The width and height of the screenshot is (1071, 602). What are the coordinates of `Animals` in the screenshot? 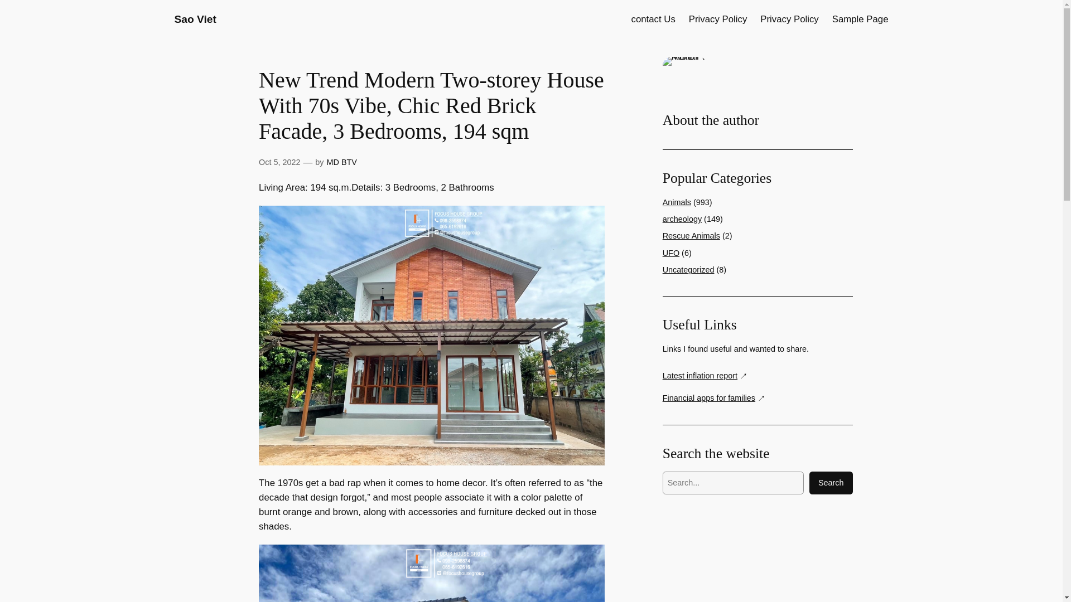 It's located at (677, 202).